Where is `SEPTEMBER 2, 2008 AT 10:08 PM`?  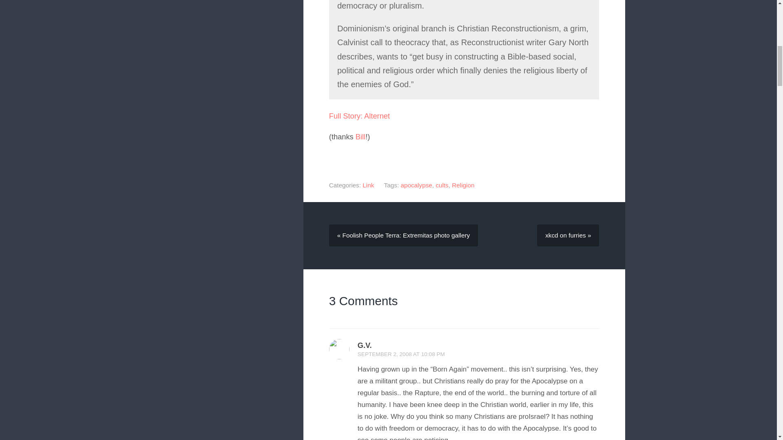 SEPTEMBER 2, 2008 AT 10:08 PM is located at coordinates (401, 354).